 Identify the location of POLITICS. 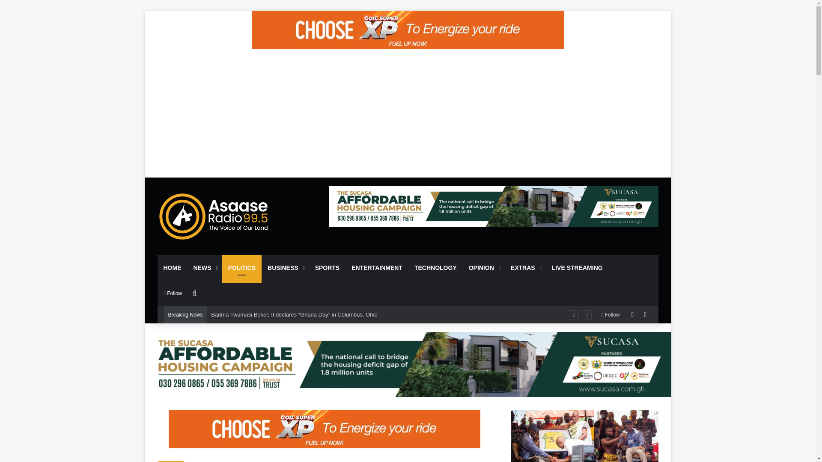
(241, 268).